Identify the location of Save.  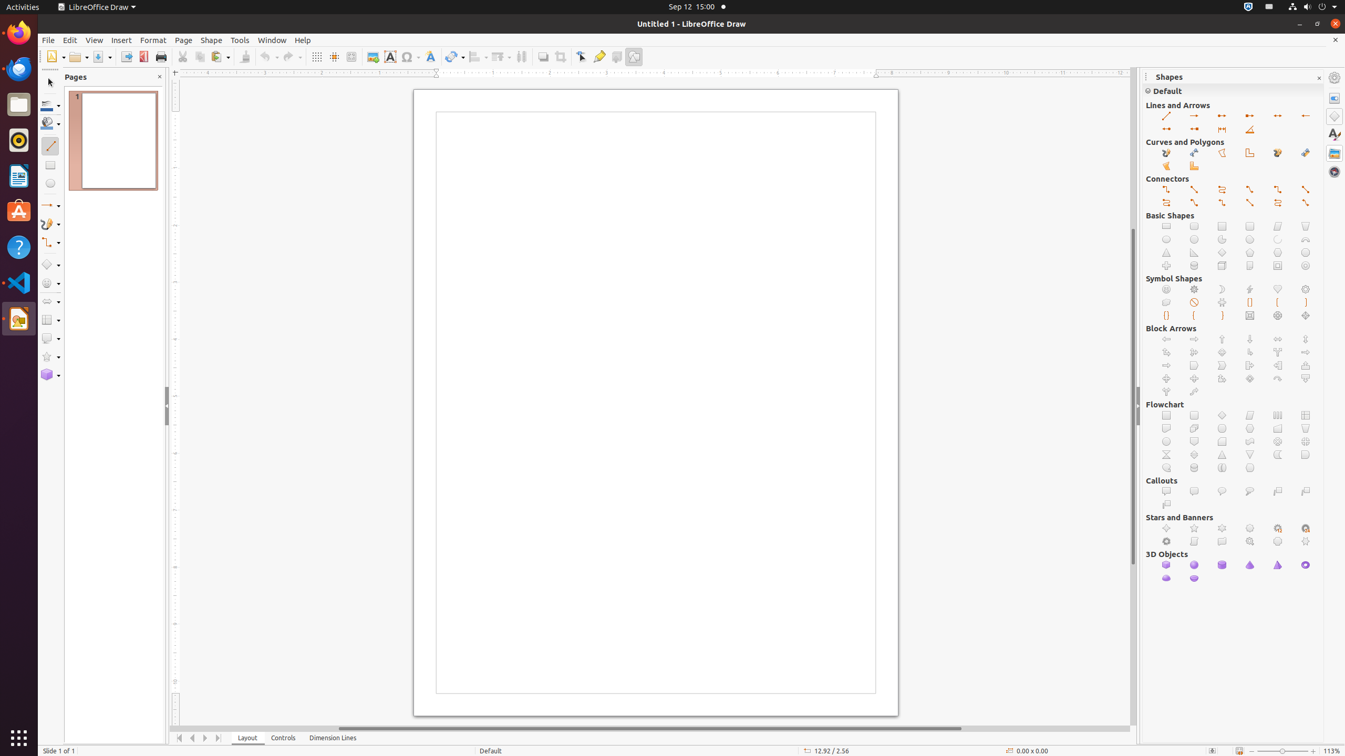
(102, 57).